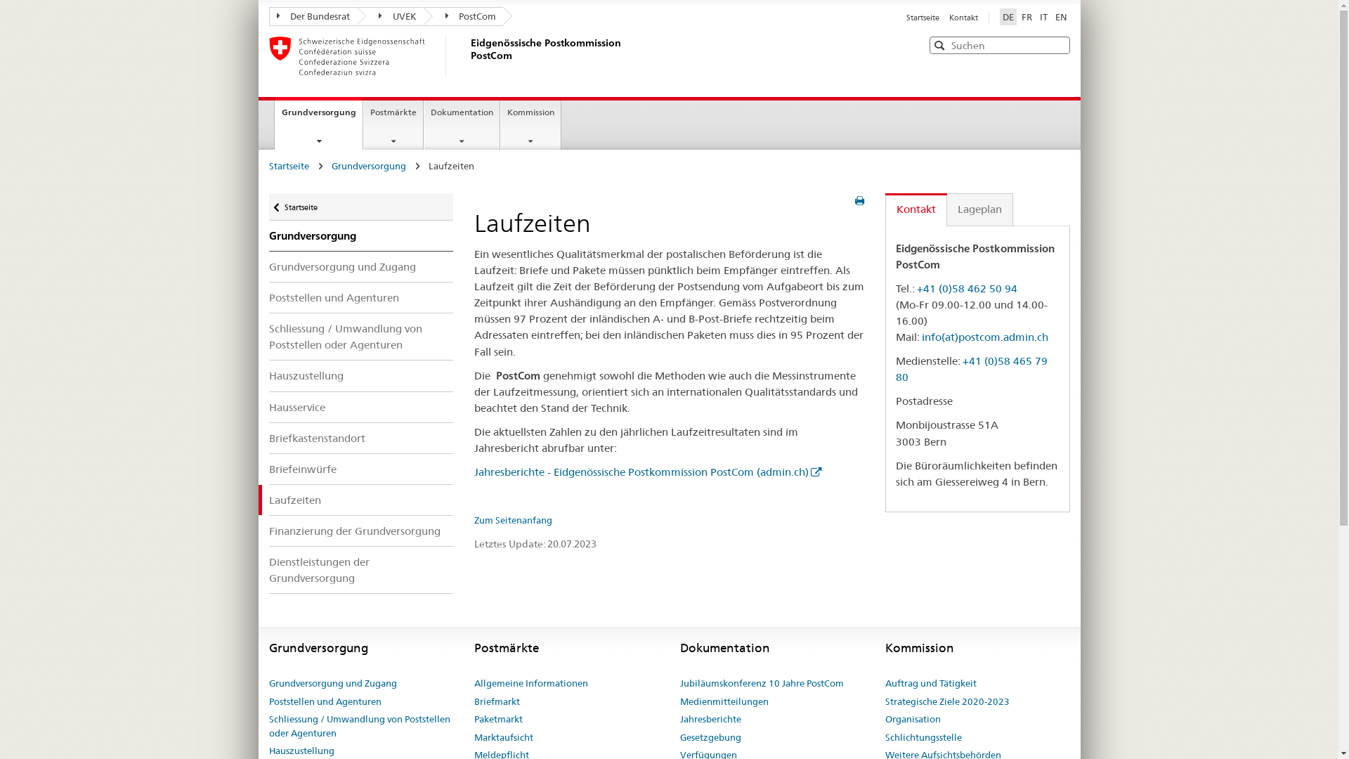  Describe the element at coordinates (972, 369) in the screenshot. I see `+41 (0)58 465 79 80` at that location.